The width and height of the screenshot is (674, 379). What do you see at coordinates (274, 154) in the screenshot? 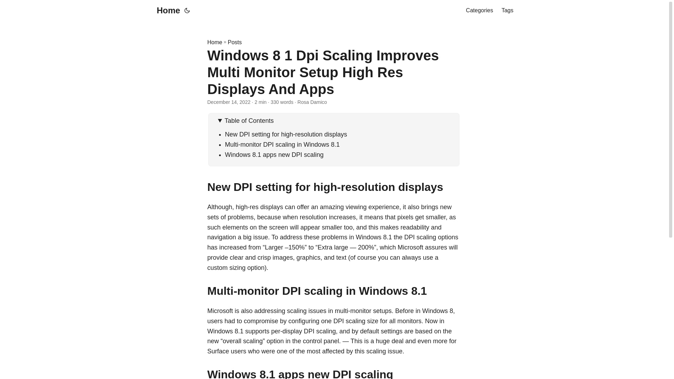
I see `Windows 8.1 apps new DPI scaling` at bounding box center [274, 154].